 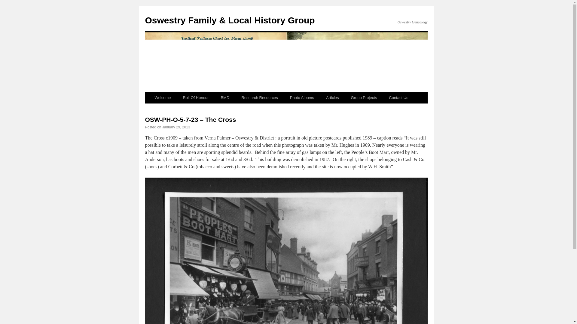 What do you see at coordinates (176, 127) in the screenshot?
I see `January 29, 2013` at bounding box center [176, 127].